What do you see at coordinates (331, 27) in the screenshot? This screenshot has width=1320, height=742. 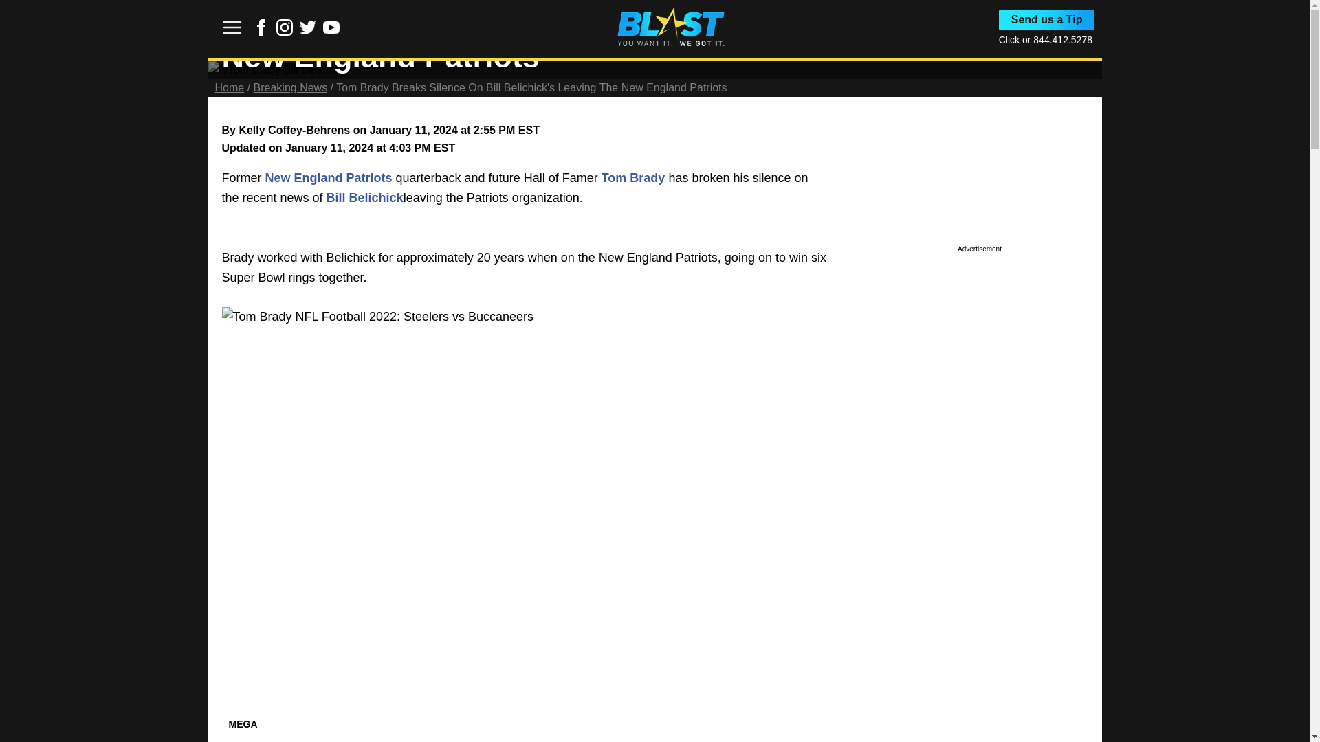 I see `Link to Youtube` at bounding box center [331, 27].